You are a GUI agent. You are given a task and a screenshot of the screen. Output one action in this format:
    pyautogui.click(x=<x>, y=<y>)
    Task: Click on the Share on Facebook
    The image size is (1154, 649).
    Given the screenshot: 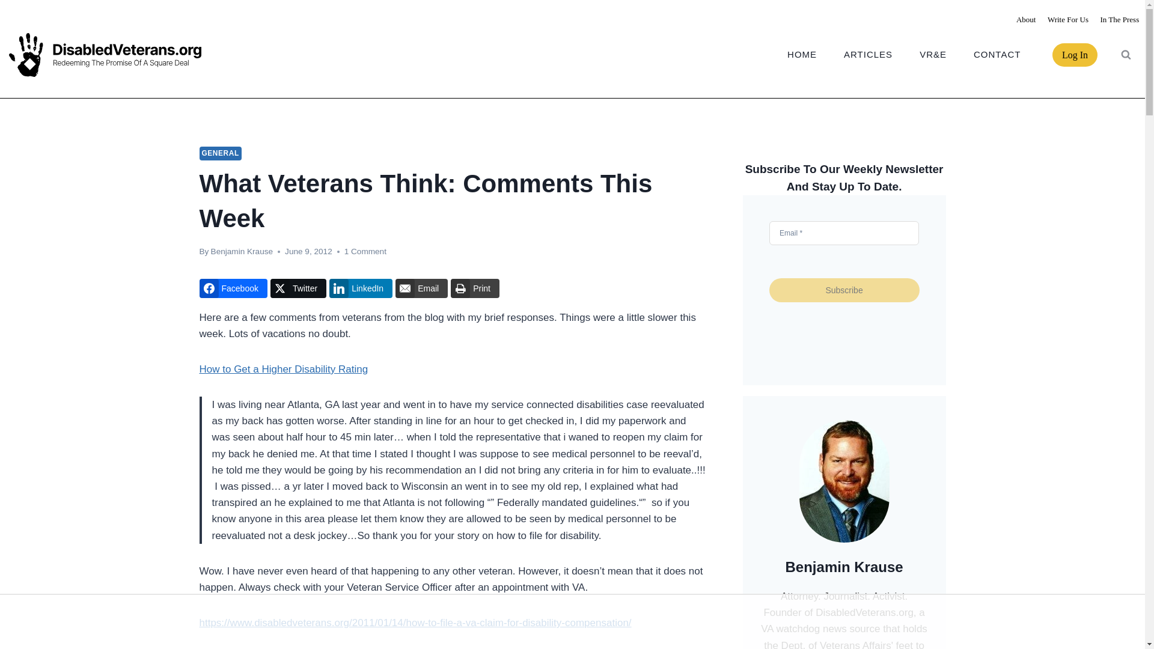 What is the action you would take?
    pyautogui.click(x=233, y=288)
    